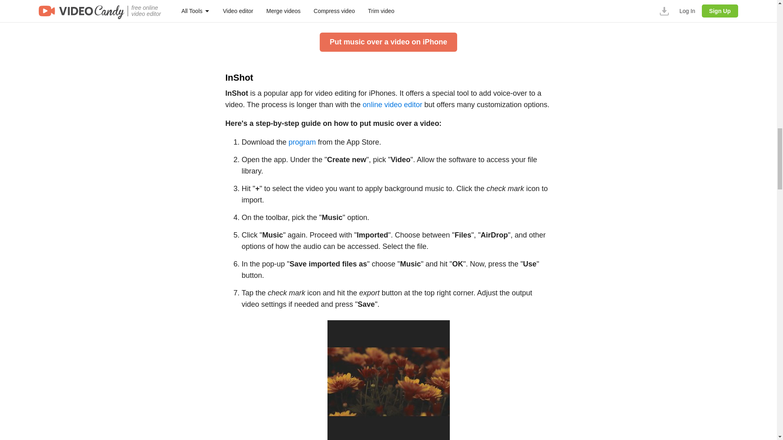 The height and width of the screenshot is (440, 783). What do you see at coordinates (388, 380) in the screenshot?
I see `How to add music to your video on iPhone with InShot` at bounding box center [388, 380].